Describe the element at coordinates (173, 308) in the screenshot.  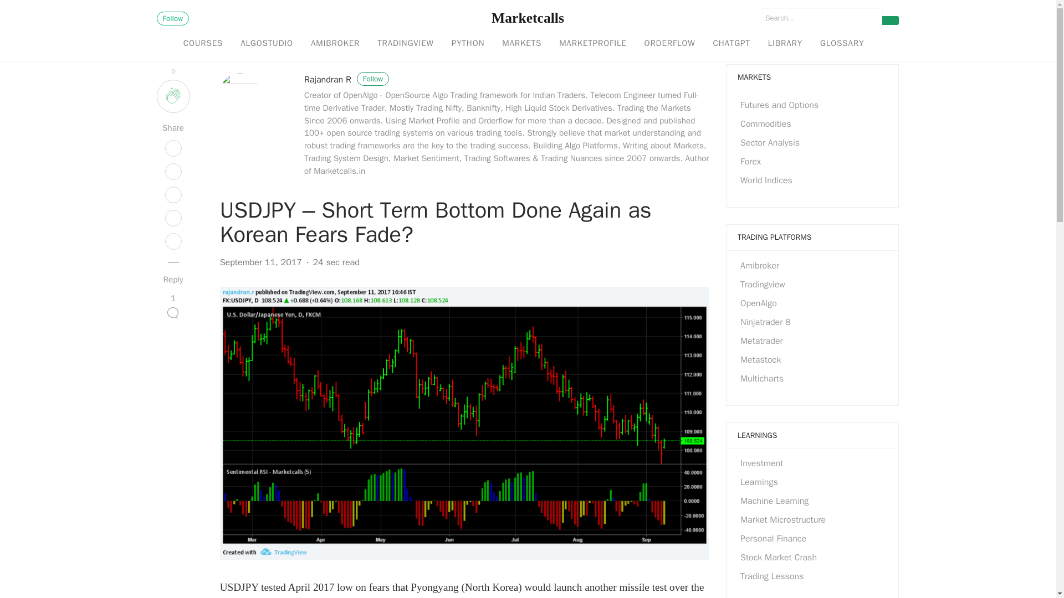
I see `1` at that location.